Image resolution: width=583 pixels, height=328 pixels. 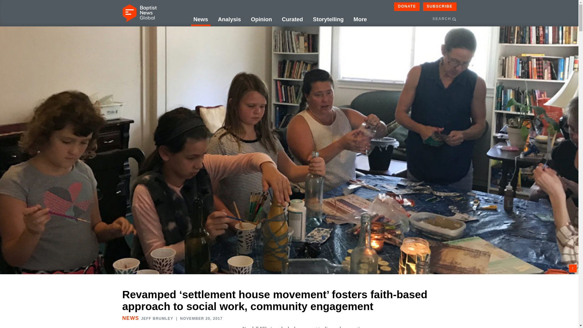 What do you see at coordinates (407, 6) in the screenshot?
I see `DONATE` at bounding box center [407, 6].